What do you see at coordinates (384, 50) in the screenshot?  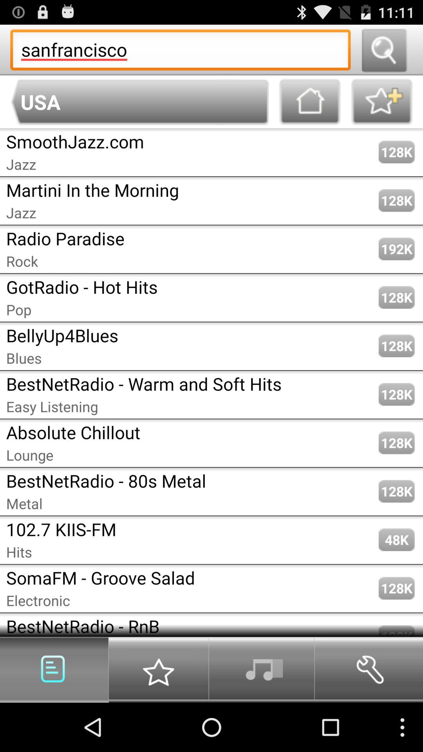 I see `look up or search the terms` at bounding box center [384, 50].